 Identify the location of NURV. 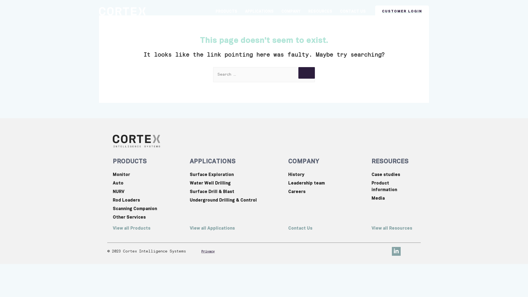
(148, 192).